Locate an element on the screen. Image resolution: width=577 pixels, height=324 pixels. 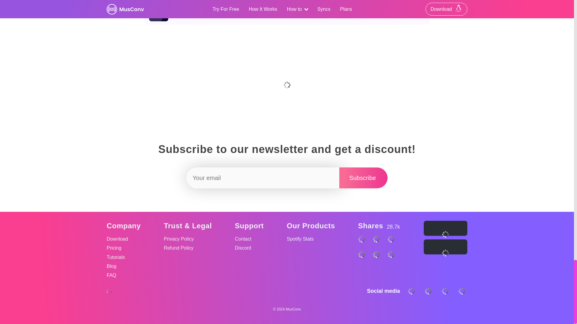
Subscribe is located at coordinates (394, 247).